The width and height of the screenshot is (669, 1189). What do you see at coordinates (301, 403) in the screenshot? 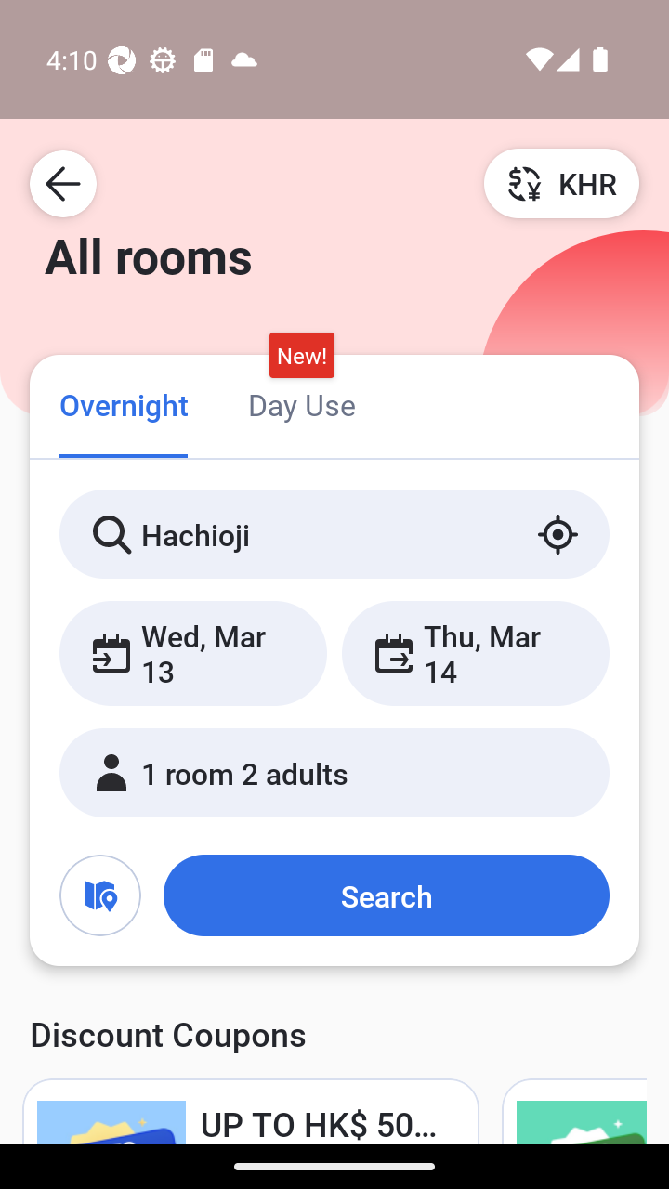
I see `Day Use` at bounding box center [301, 403].